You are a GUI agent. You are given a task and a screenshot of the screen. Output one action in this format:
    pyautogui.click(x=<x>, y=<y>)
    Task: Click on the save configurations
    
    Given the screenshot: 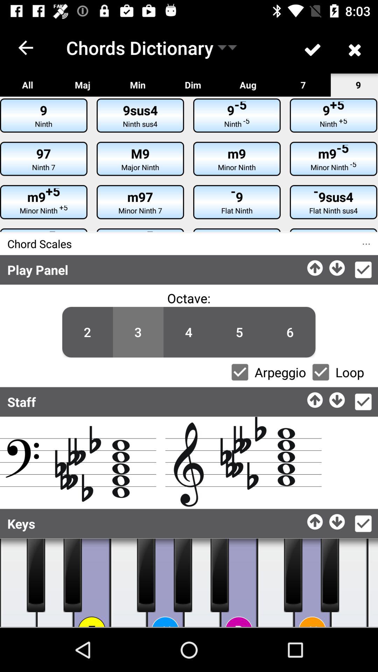 What is the action you would take?
    pyautogui.click(x=363, y=270)
    